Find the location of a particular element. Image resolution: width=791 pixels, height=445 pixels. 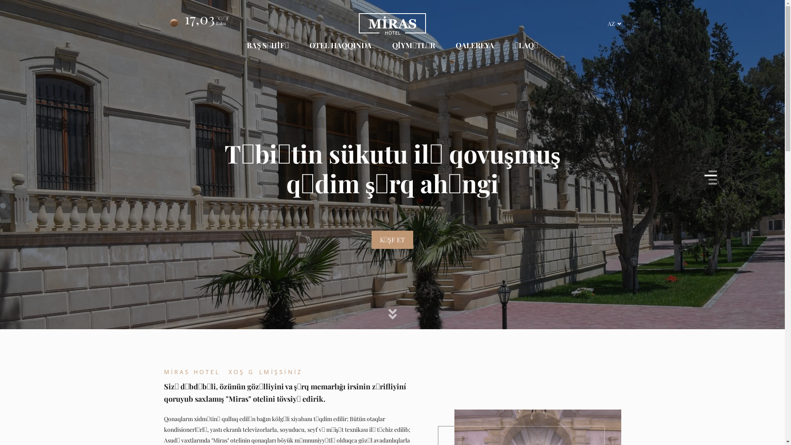

QALEREYA is located at coordinates (475, 46).